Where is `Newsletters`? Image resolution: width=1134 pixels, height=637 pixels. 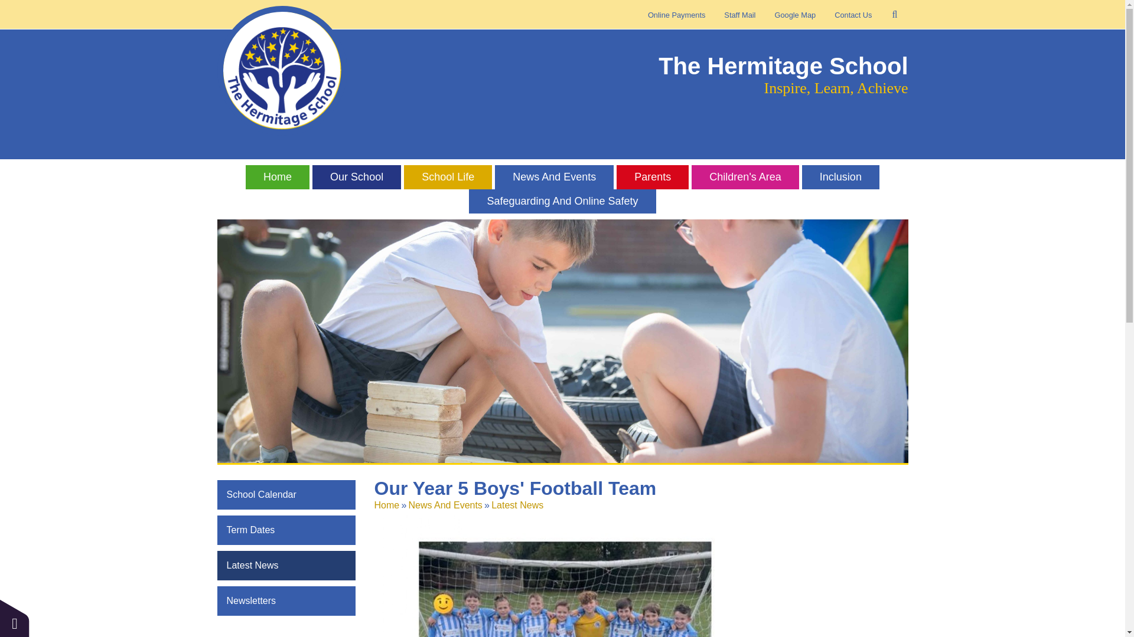 Newsletters is located at coordinates (286, 600).